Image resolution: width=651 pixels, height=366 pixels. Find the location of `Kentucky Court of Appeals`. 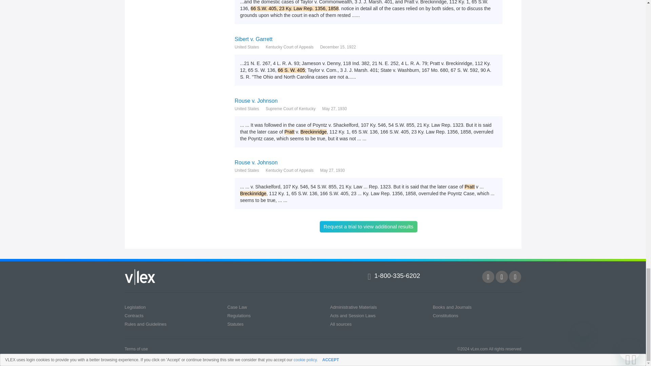

Kentucky Court of Appeals is located at coordinates (289, 170).